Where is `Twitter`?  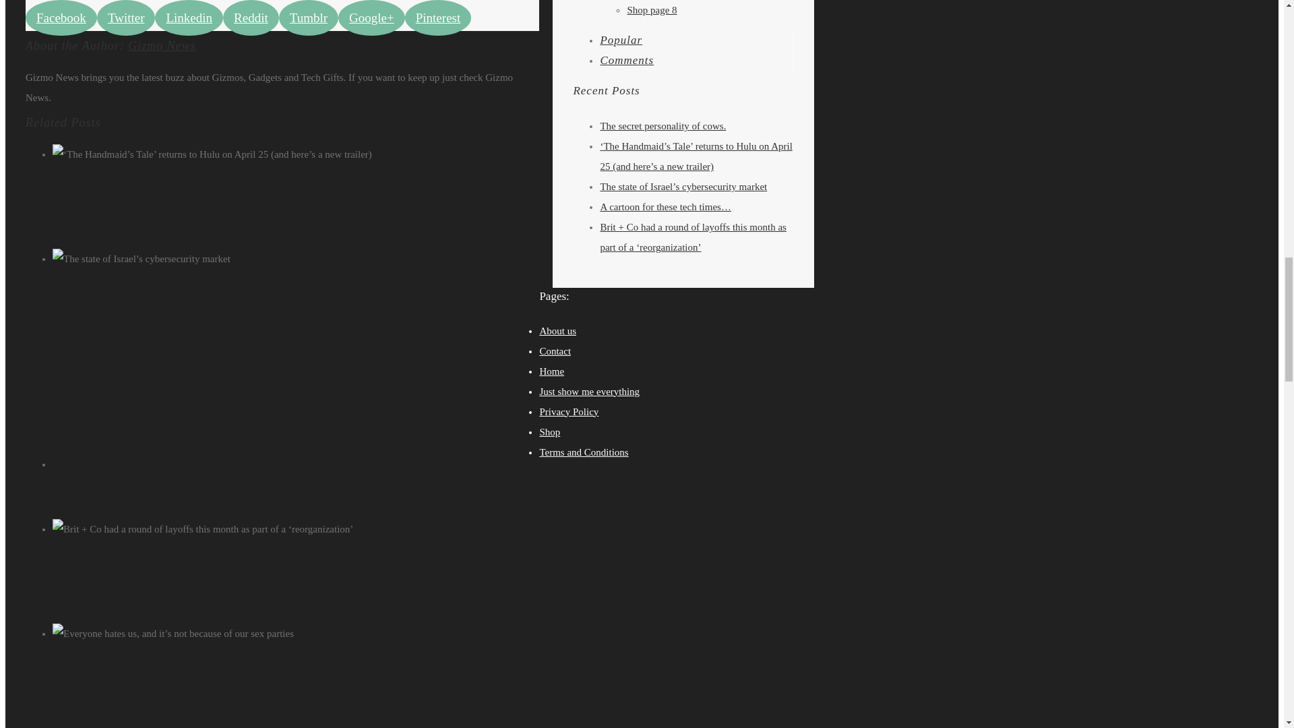
Twitter is located at coordinates (126, 18).